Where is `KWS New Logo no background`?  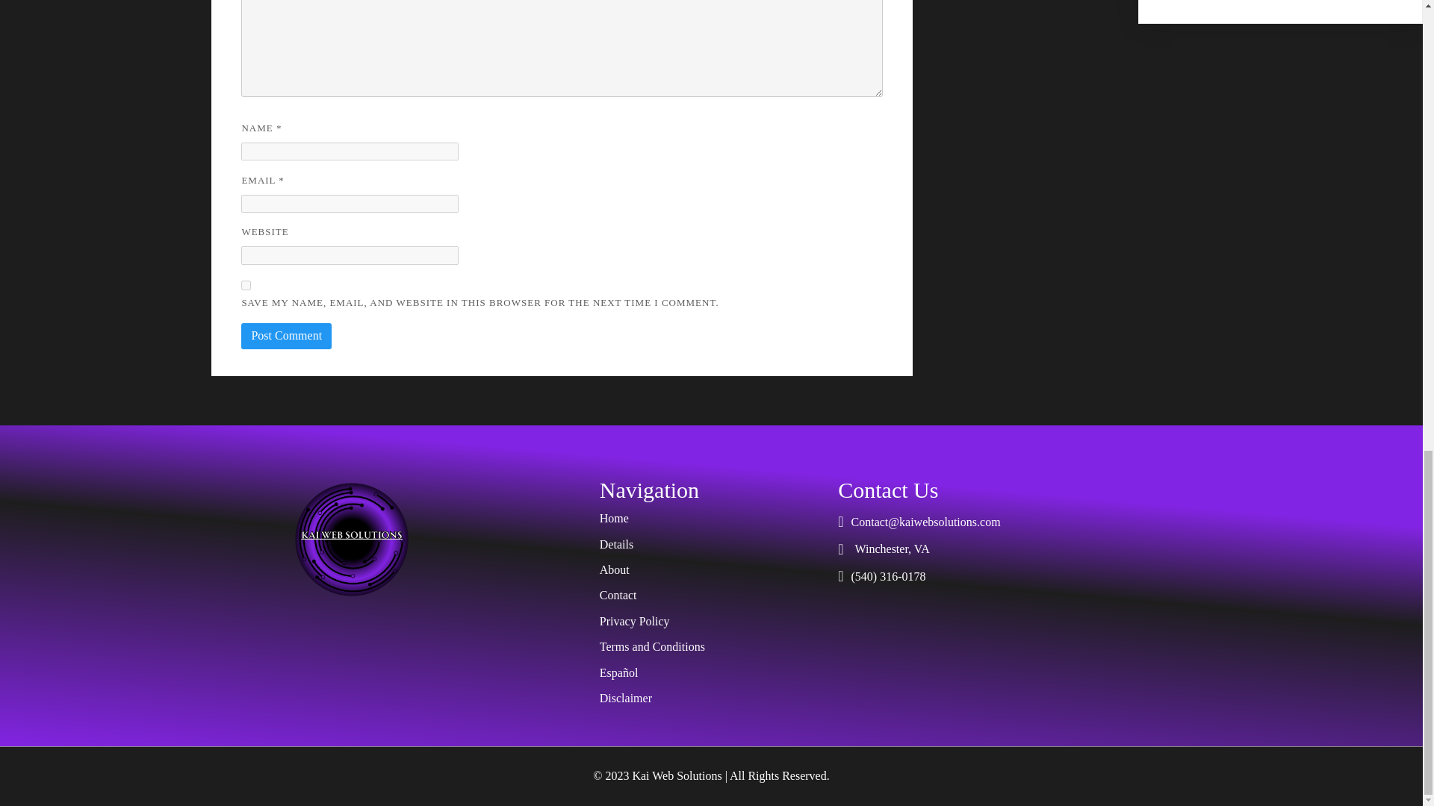 KWS New Logo no background is located at coordinates (351, 539).